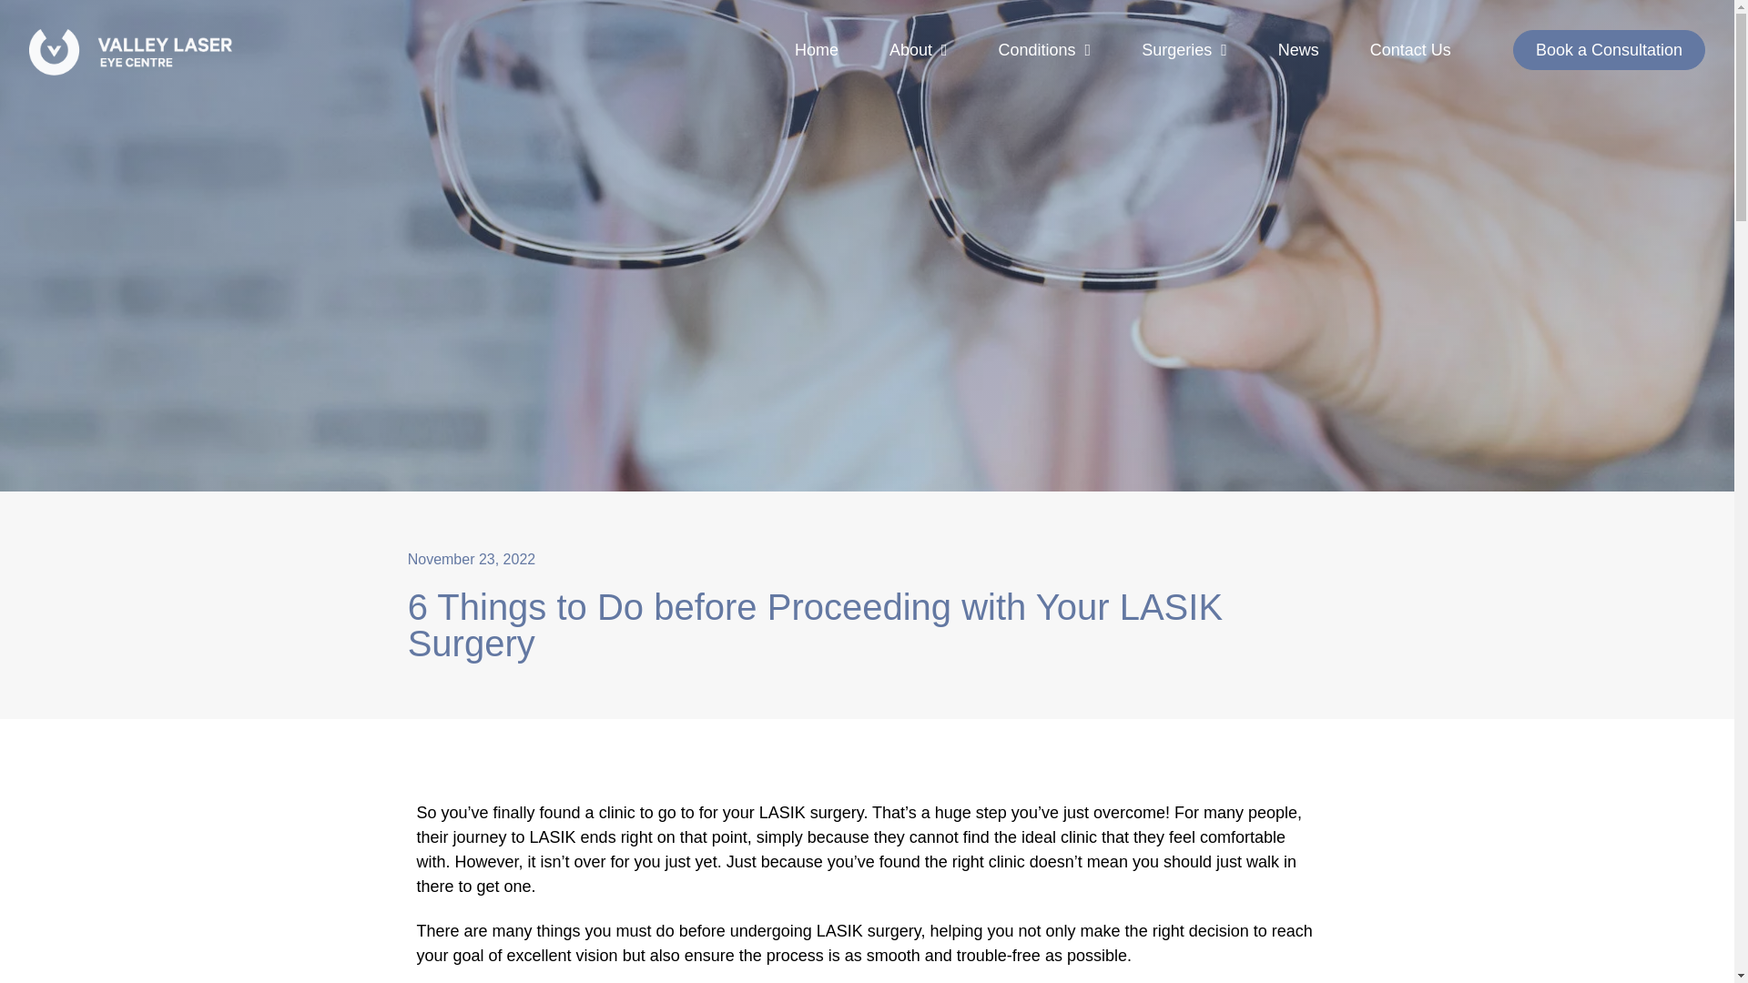 The image size is (1748, 983). Describe the element at coordinates (1184, 49) in the screenshot. I see `Surgeries` at that location.